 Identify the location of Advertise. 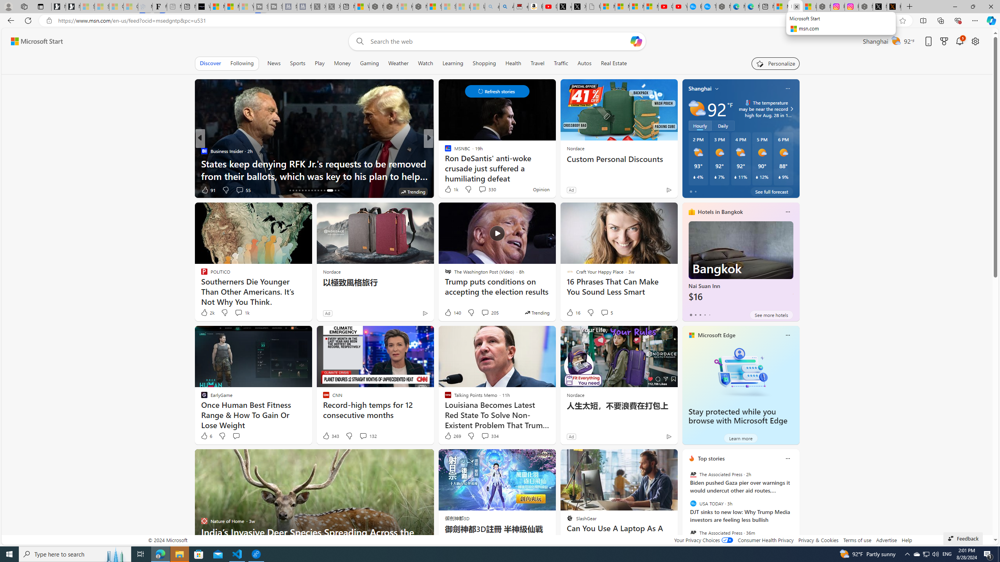
(886, 540).